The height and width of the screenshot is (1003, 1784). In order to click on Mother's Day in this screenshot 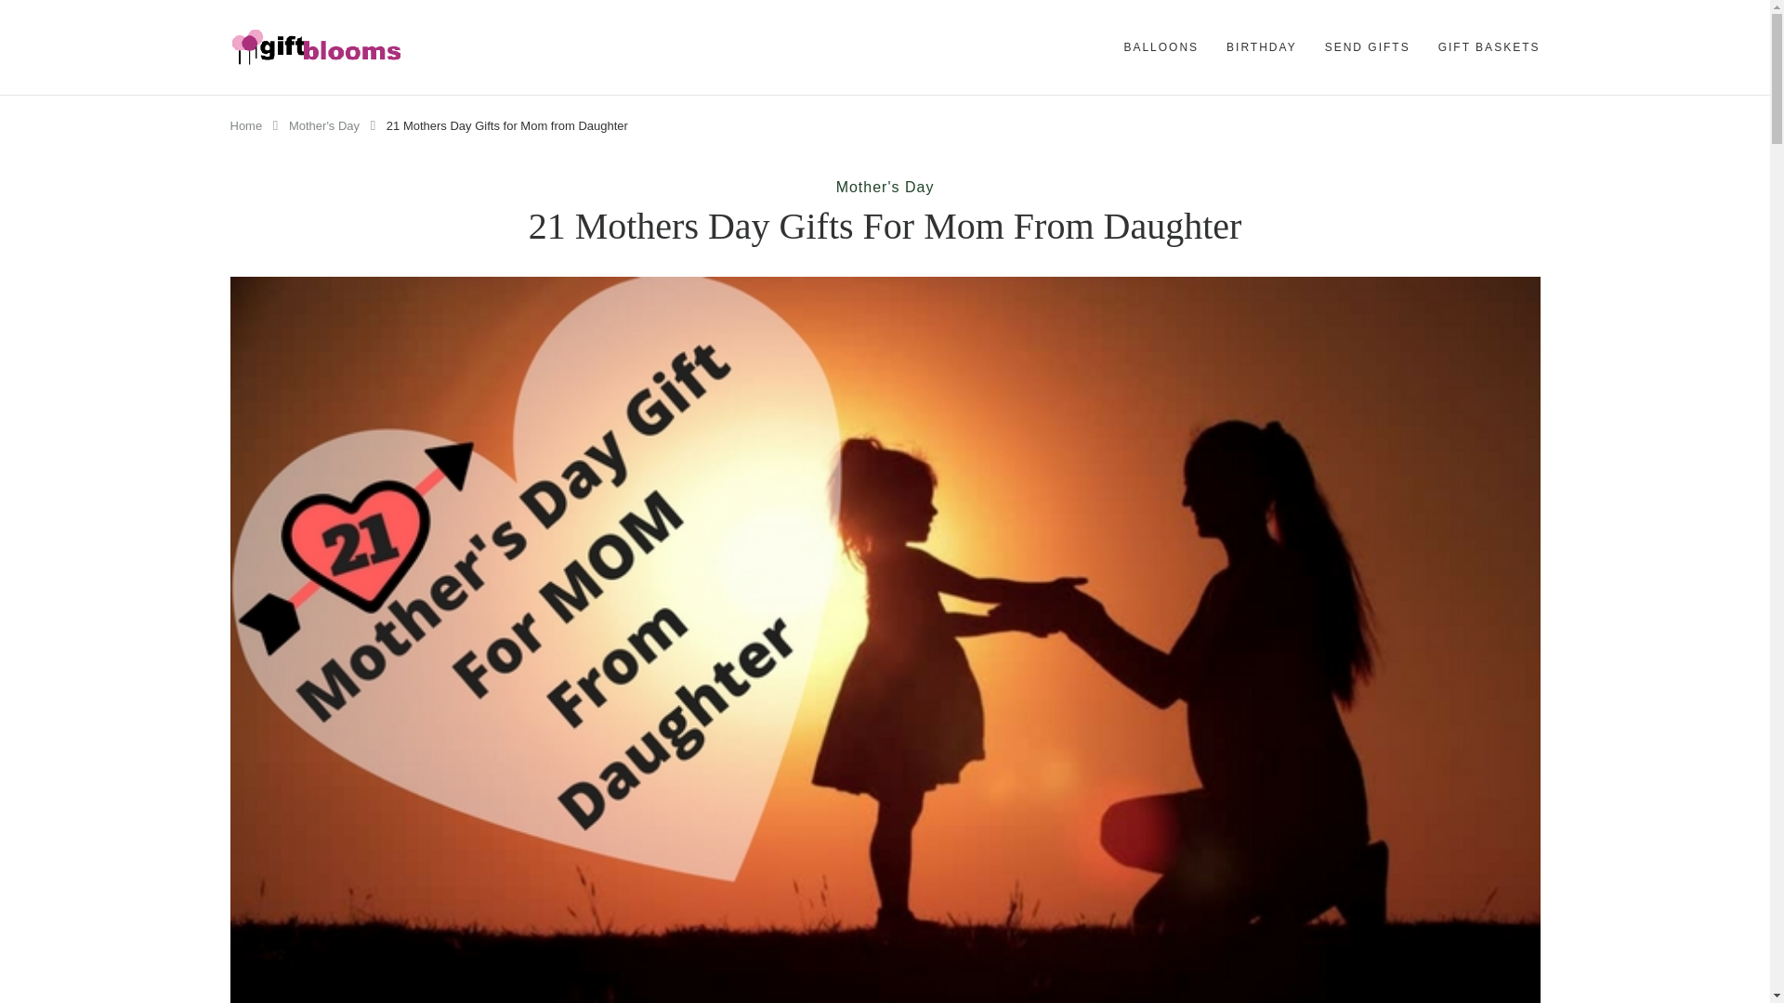, I will do `click(324, 125)`.